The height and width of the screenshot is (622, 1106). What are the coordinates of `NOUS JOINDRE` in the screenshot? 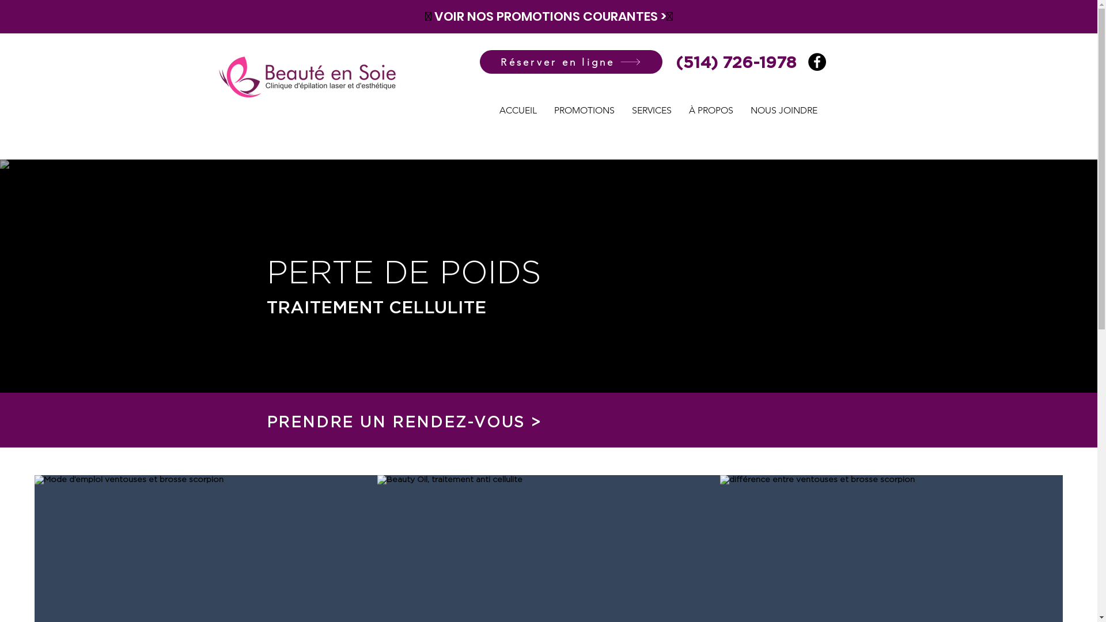 It's located at (784, 111).